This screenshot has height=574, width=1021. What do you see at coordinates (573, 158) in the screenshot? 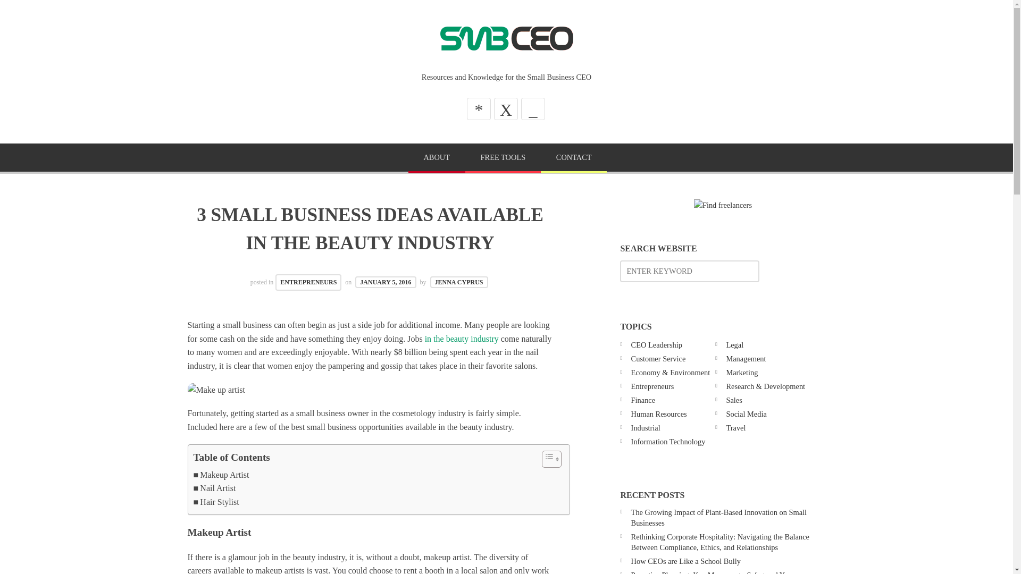
I see `CONTACT` at bounding box center [573, 158].